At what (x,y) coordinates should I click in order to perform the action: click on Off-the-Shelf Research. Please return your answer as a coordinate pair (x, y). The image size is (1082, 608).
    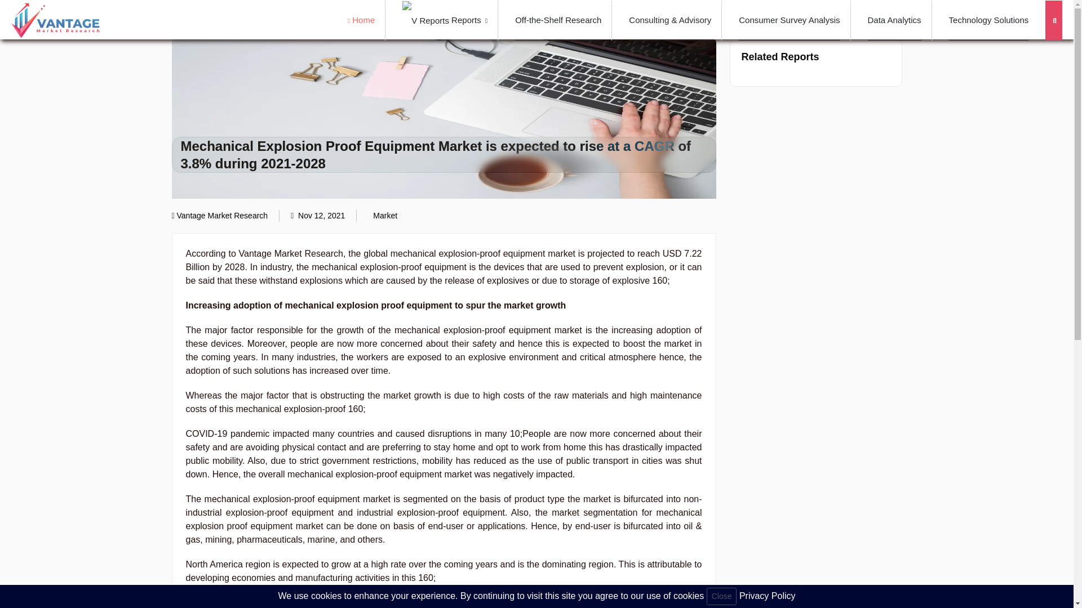
    Looking at the image, I should click on (558, 20).